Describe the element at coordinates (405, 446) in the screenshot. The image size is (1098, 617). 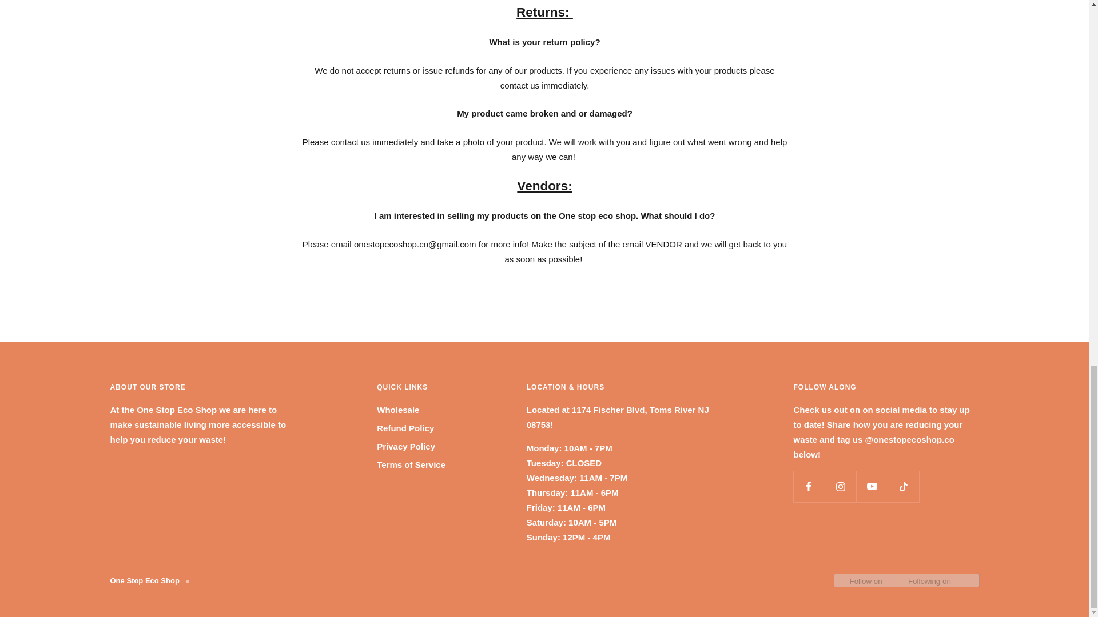
I see `Privacy Policy` at that location.